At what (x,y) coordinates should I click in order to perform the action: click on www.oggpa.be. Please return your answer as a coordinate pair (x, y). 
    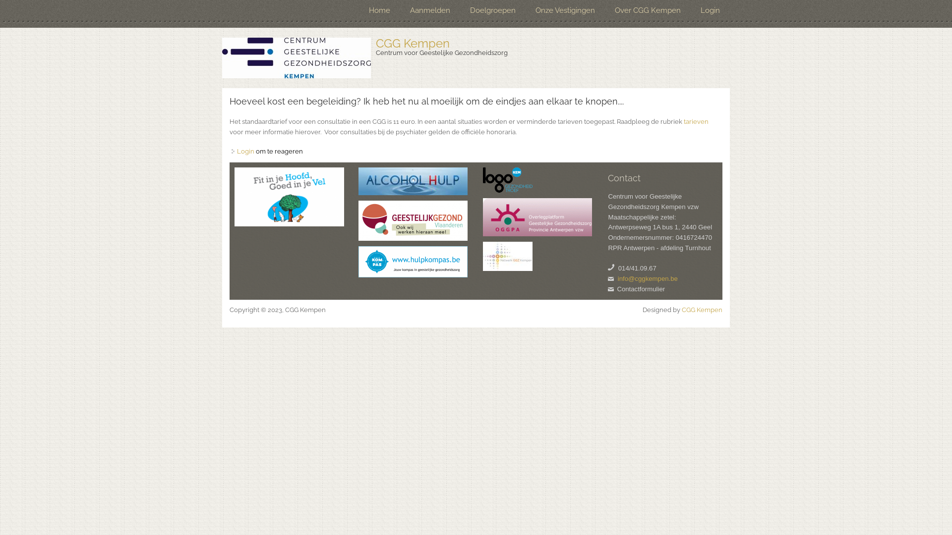
    Looking at the image, I should click on (537, 217).